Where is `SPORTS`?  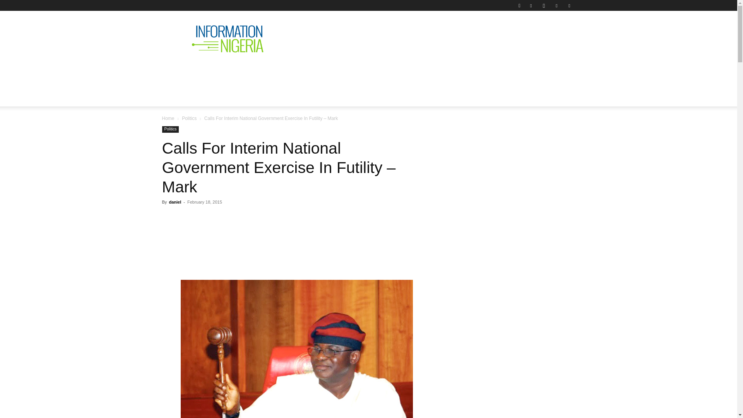 SPORTS is located at coordinates (497, 71).